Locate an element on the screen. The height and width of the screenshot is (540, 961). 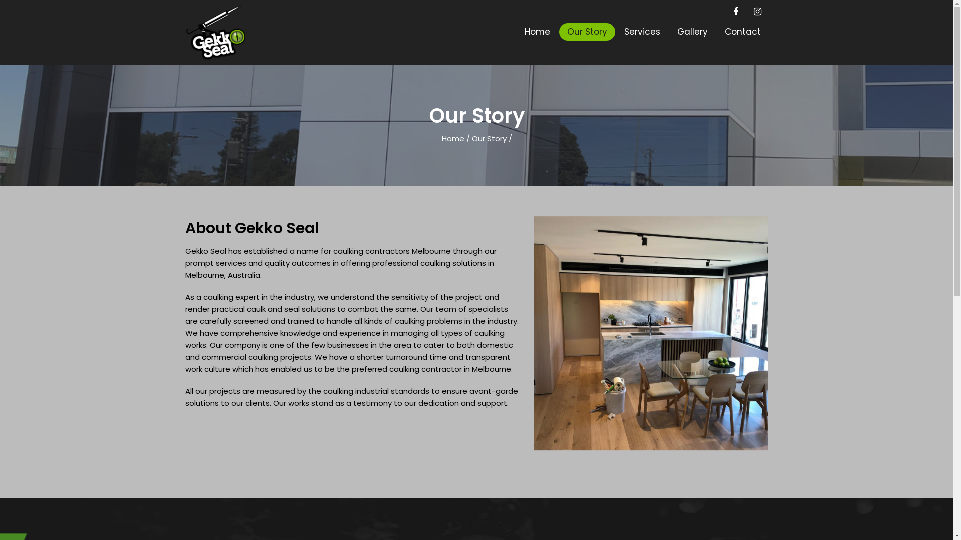
Services is located at coordinates (642, 32).